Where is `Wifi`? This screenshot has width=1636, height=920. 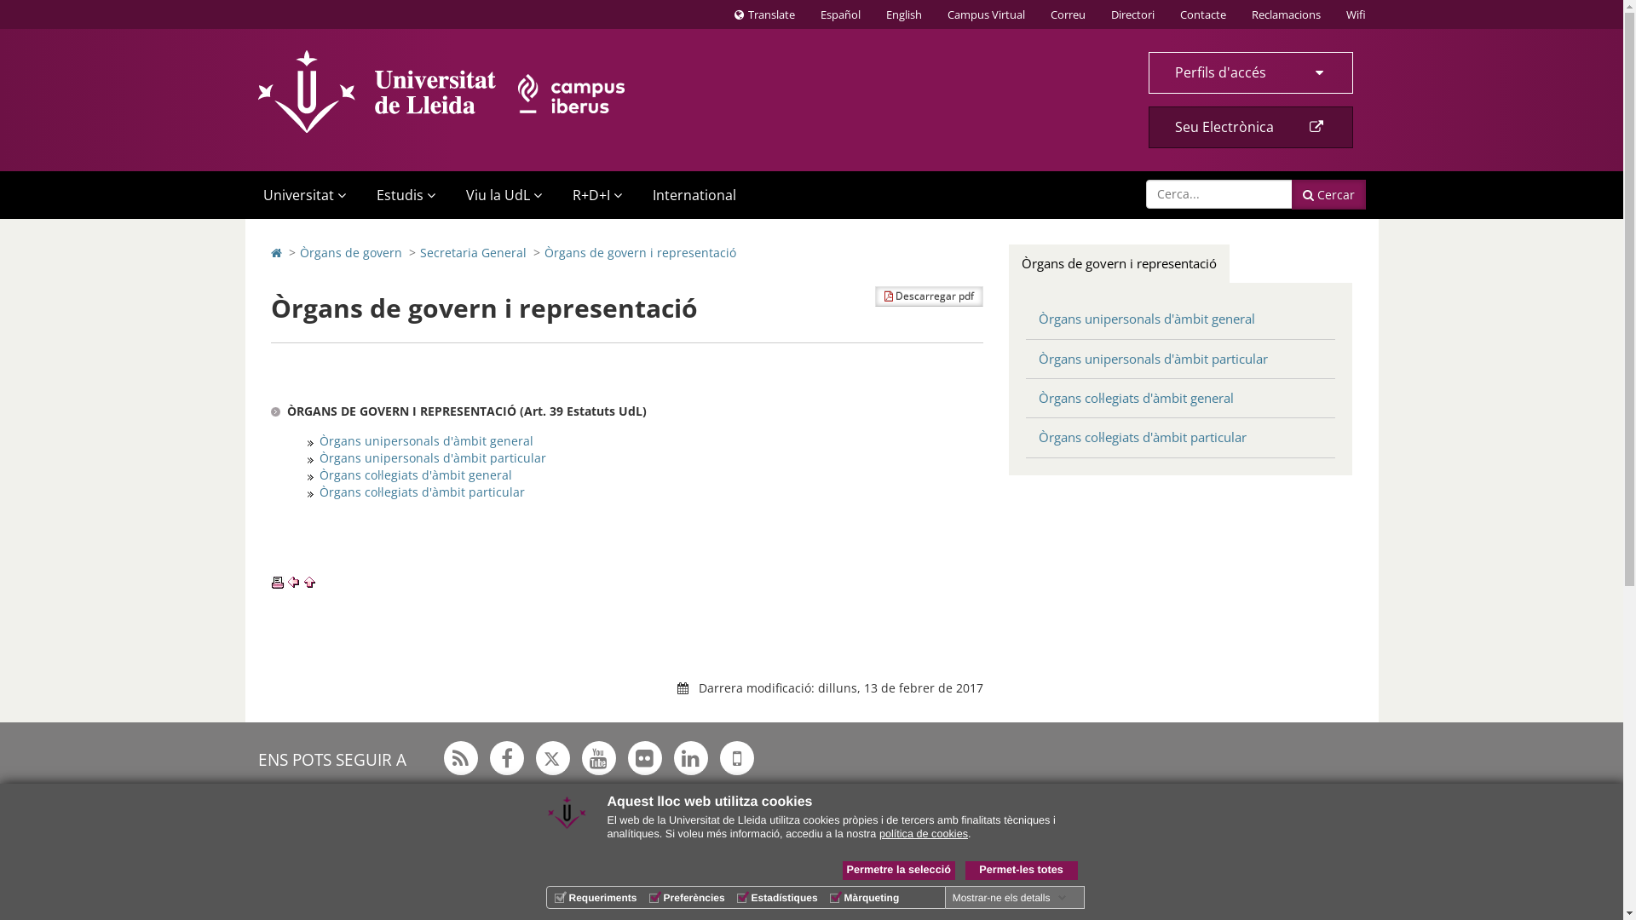 Wifi is located at coordinates (1355, 14).